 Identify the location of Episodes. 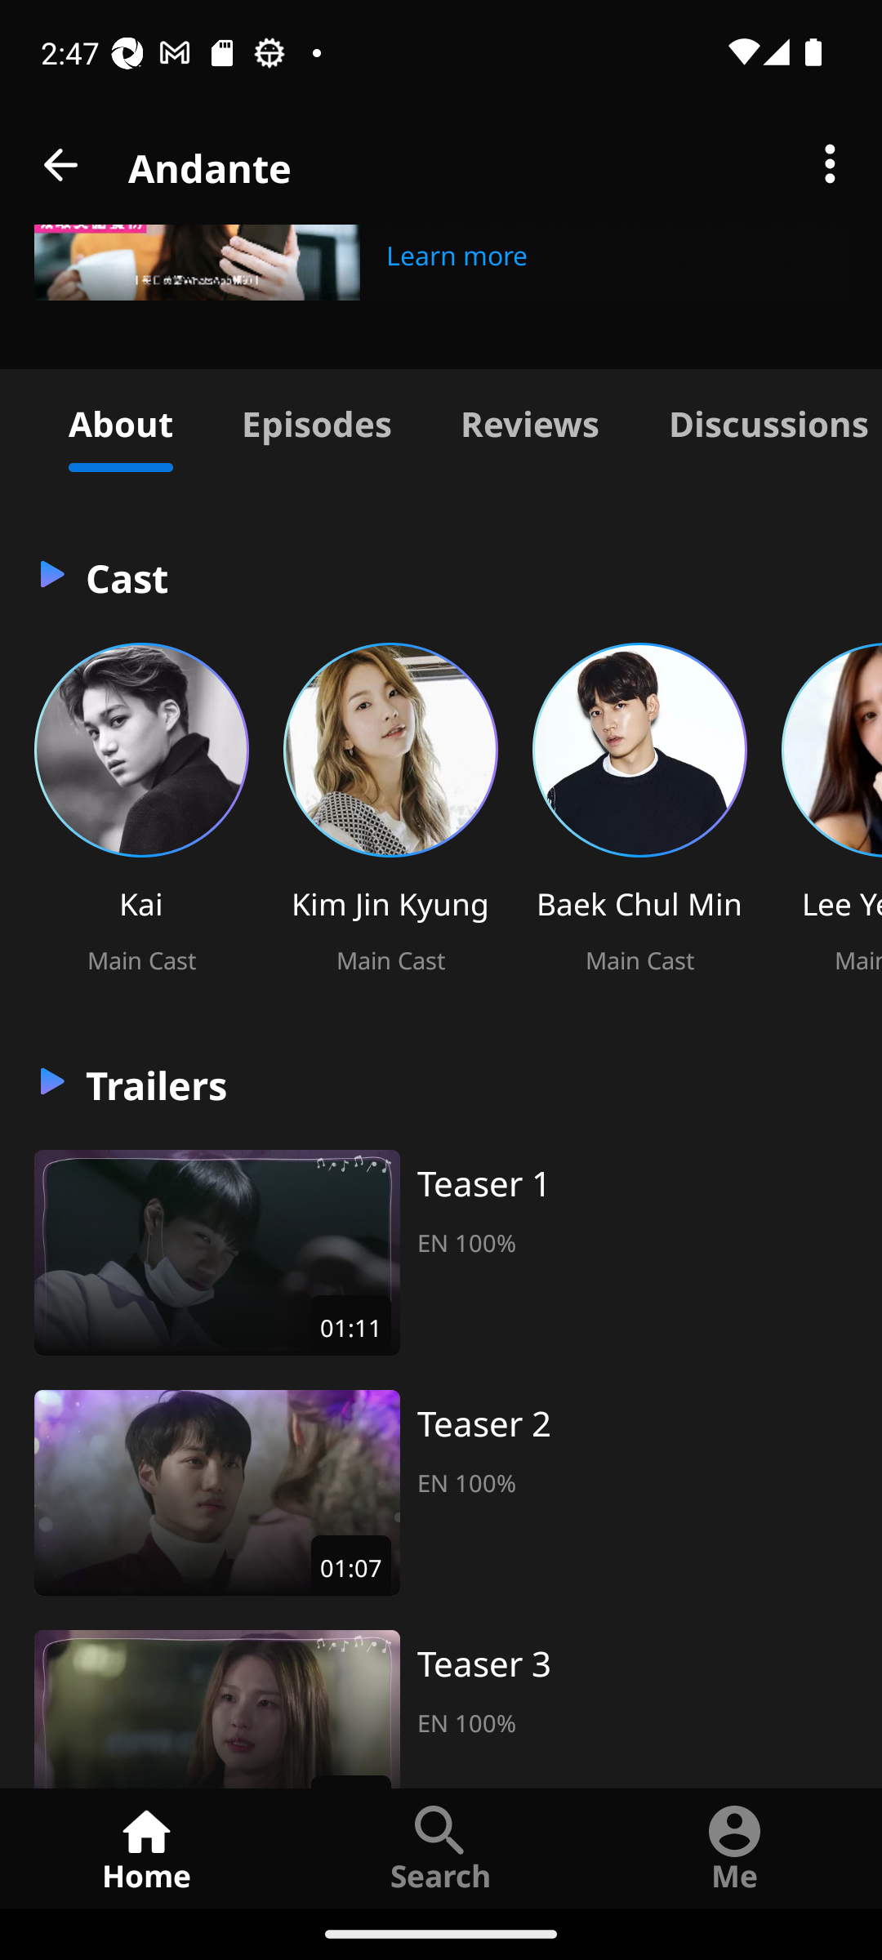
(316, 420).